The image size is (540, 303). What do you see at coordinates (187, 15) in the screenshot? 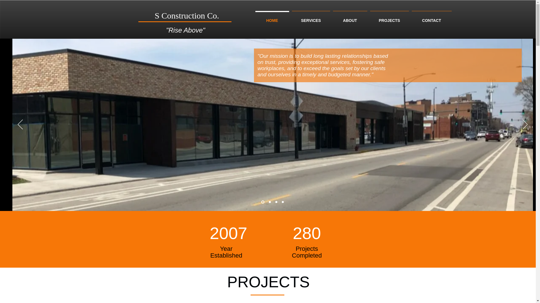
I see `S Construction Co.` at bounding box center [187, 15].